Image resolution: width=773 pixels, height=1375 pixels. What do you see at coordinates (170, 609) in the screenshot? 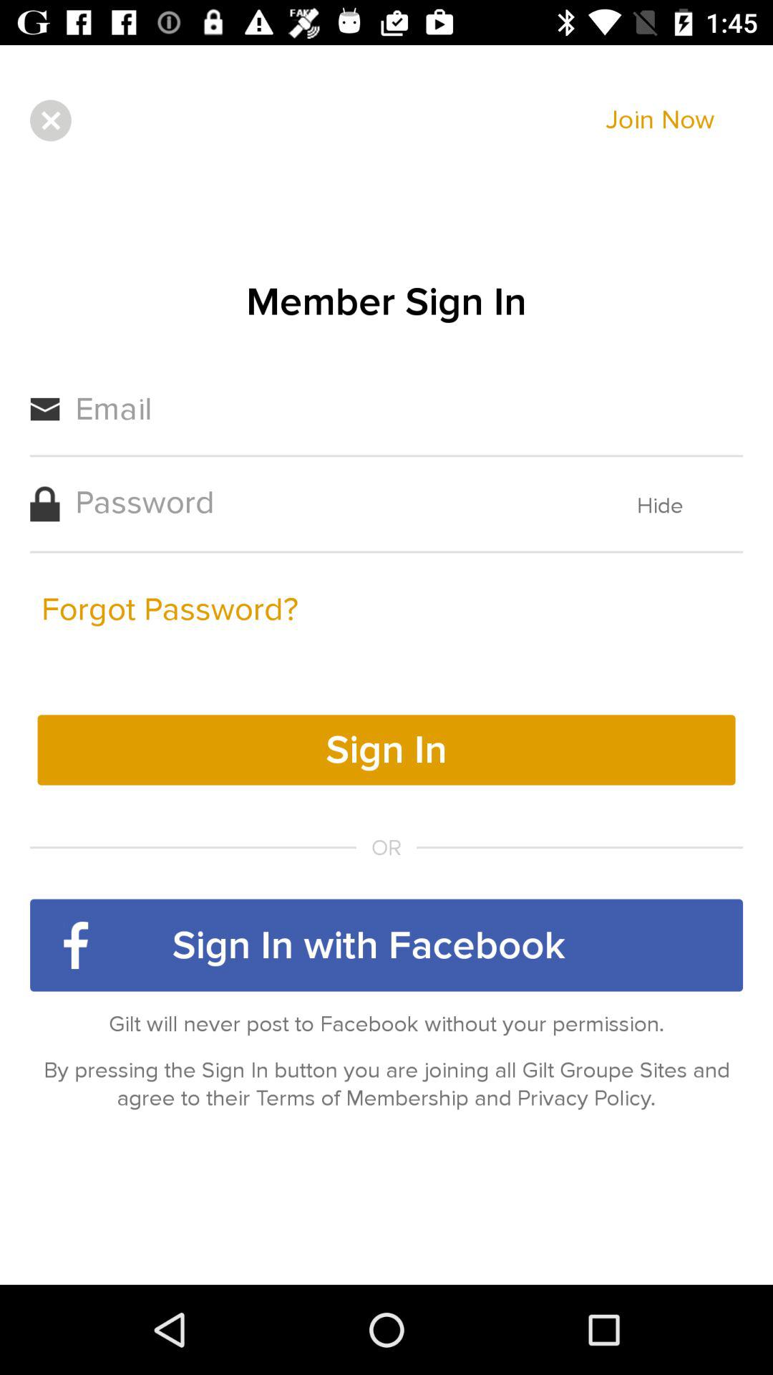
I see `jump until the forgot password? icon` at bounding box center [170, 609].